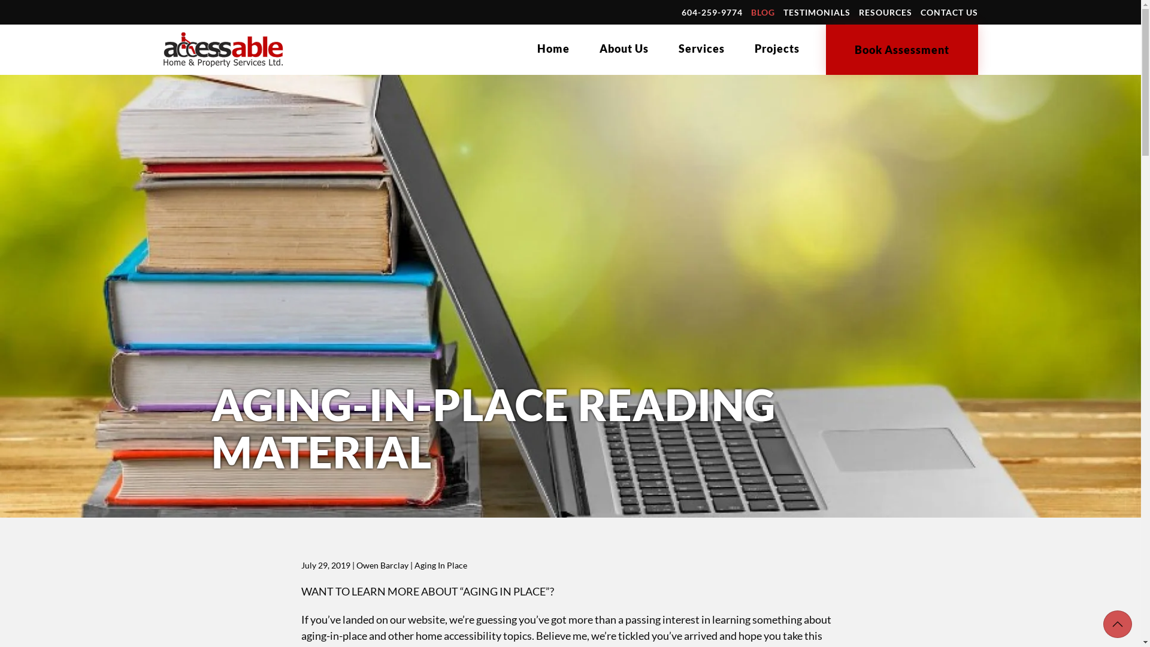 This screenshot has width=1150, height=647. I want to click on Home, so click(553, 49).